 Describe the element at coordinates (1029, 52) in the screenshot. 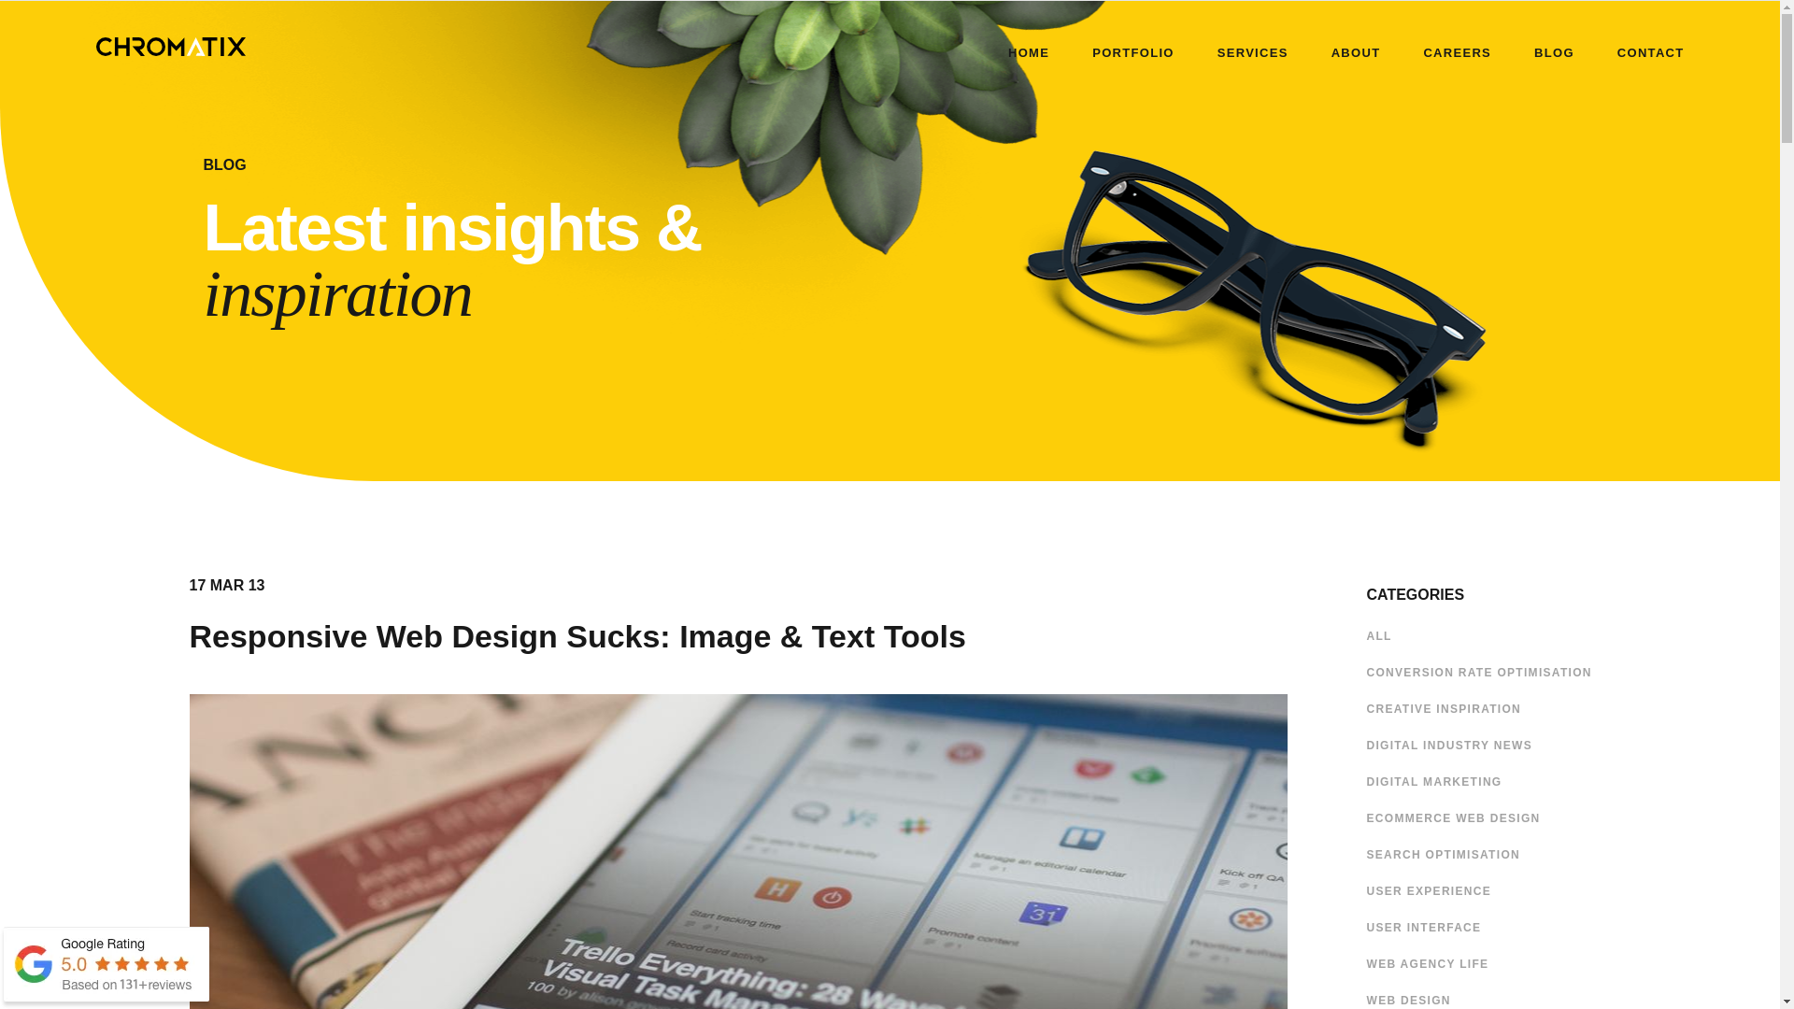

I see `HOME` at that location.